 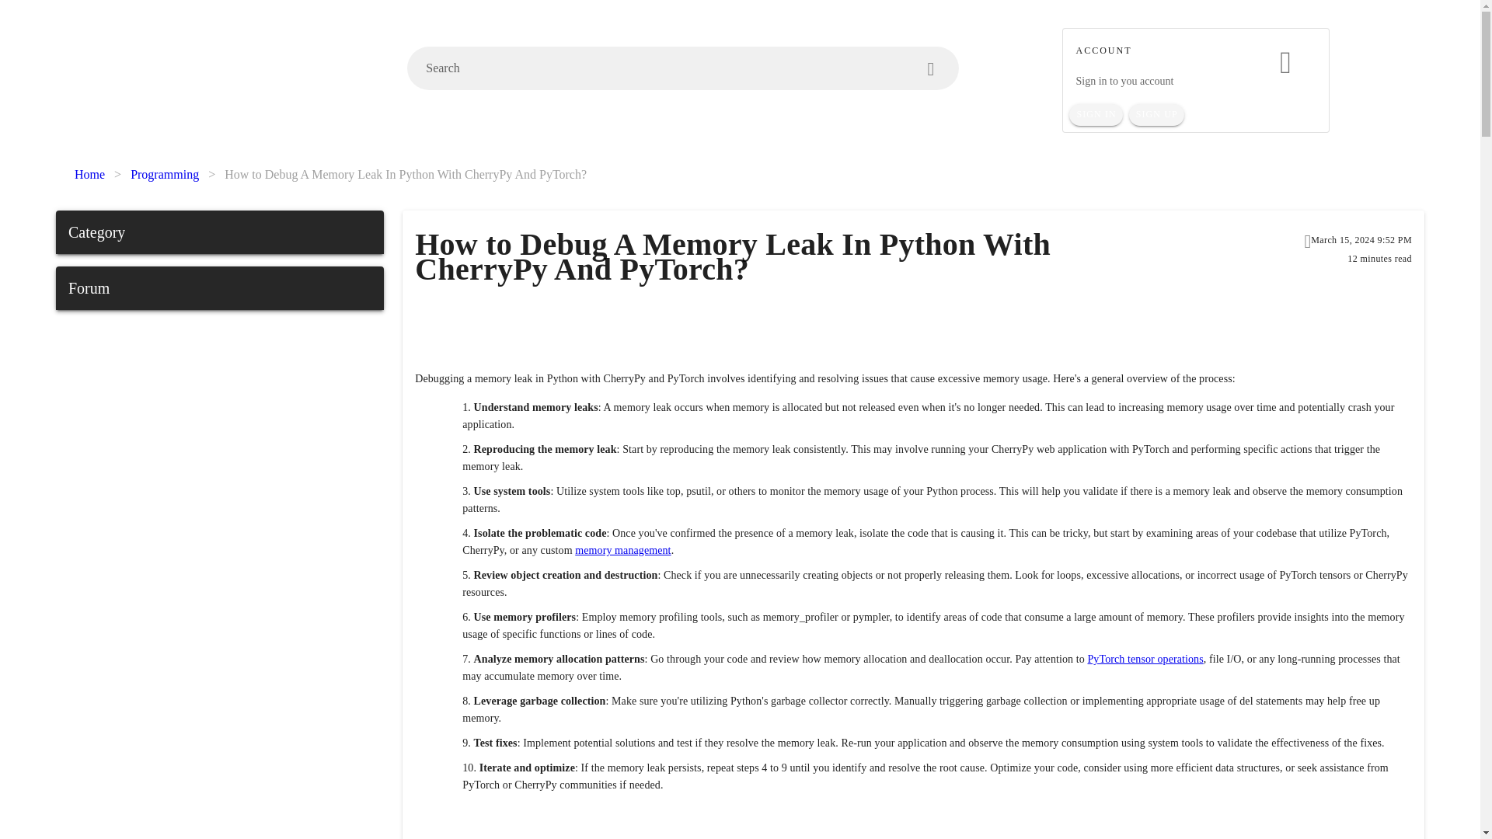 What do you see at coordinates (1096, 115) in the screenshot?
I see `SIGN IN` at bounding box center [1096, 115].